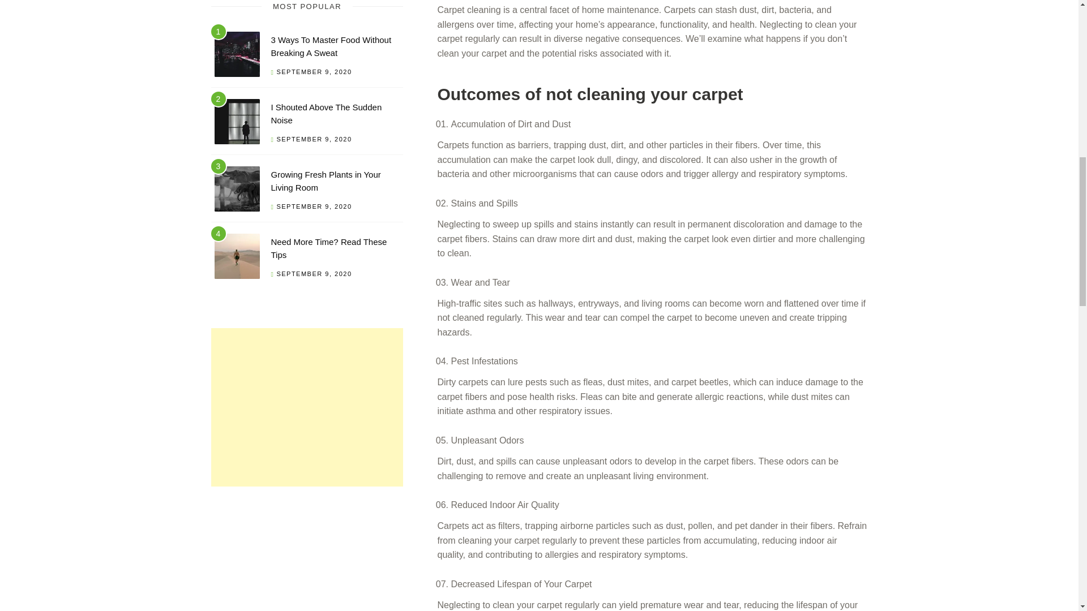  Describe the element at coordinates (314, 139) in the screenshot. I see `SEPTEMBER 9, 2020` at that location.